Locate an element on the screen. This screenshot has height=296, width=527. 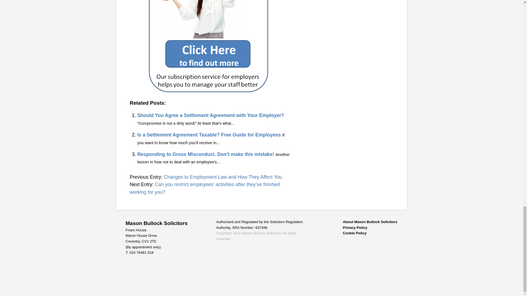
Should You Agree a Settlement Agreement with Your Employer? is located at coordinates (210, 115).